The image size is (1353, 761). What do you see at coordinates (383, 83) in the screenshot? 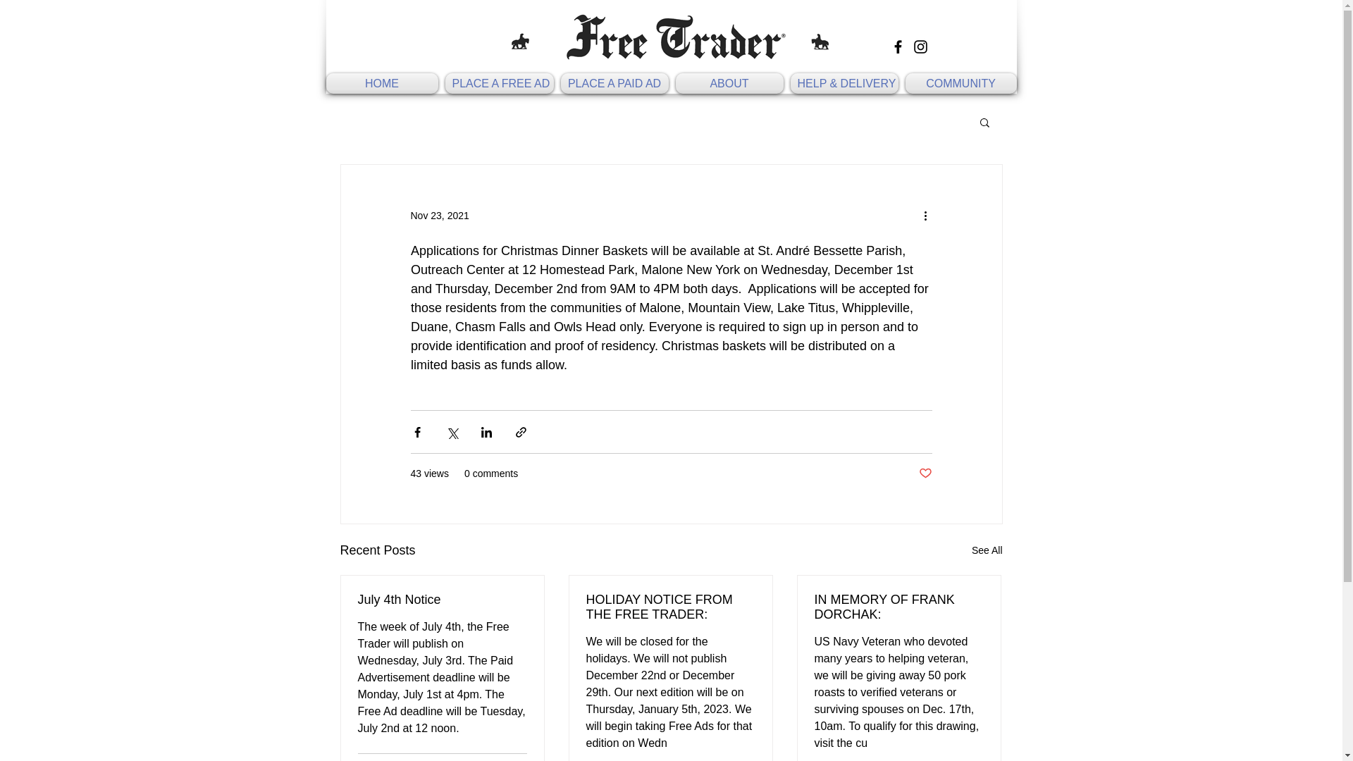
I see `HOME` at bounding box center [383, 83].